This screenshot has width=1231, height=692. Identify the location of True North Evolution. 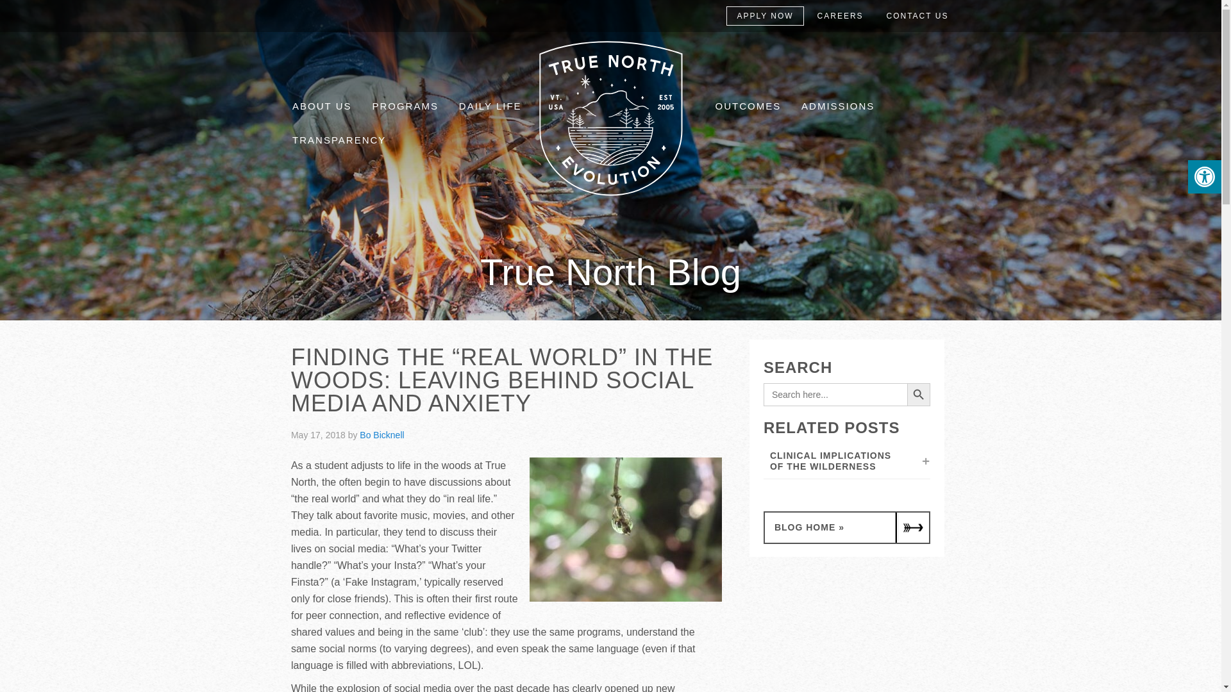
(610, 118).